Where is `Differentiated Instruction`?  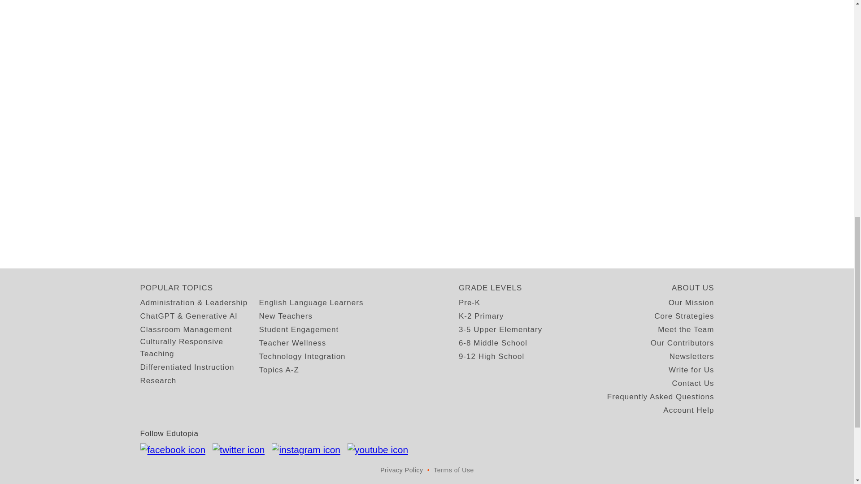
Differentiated Instruction is located at coordinates (187, 367).